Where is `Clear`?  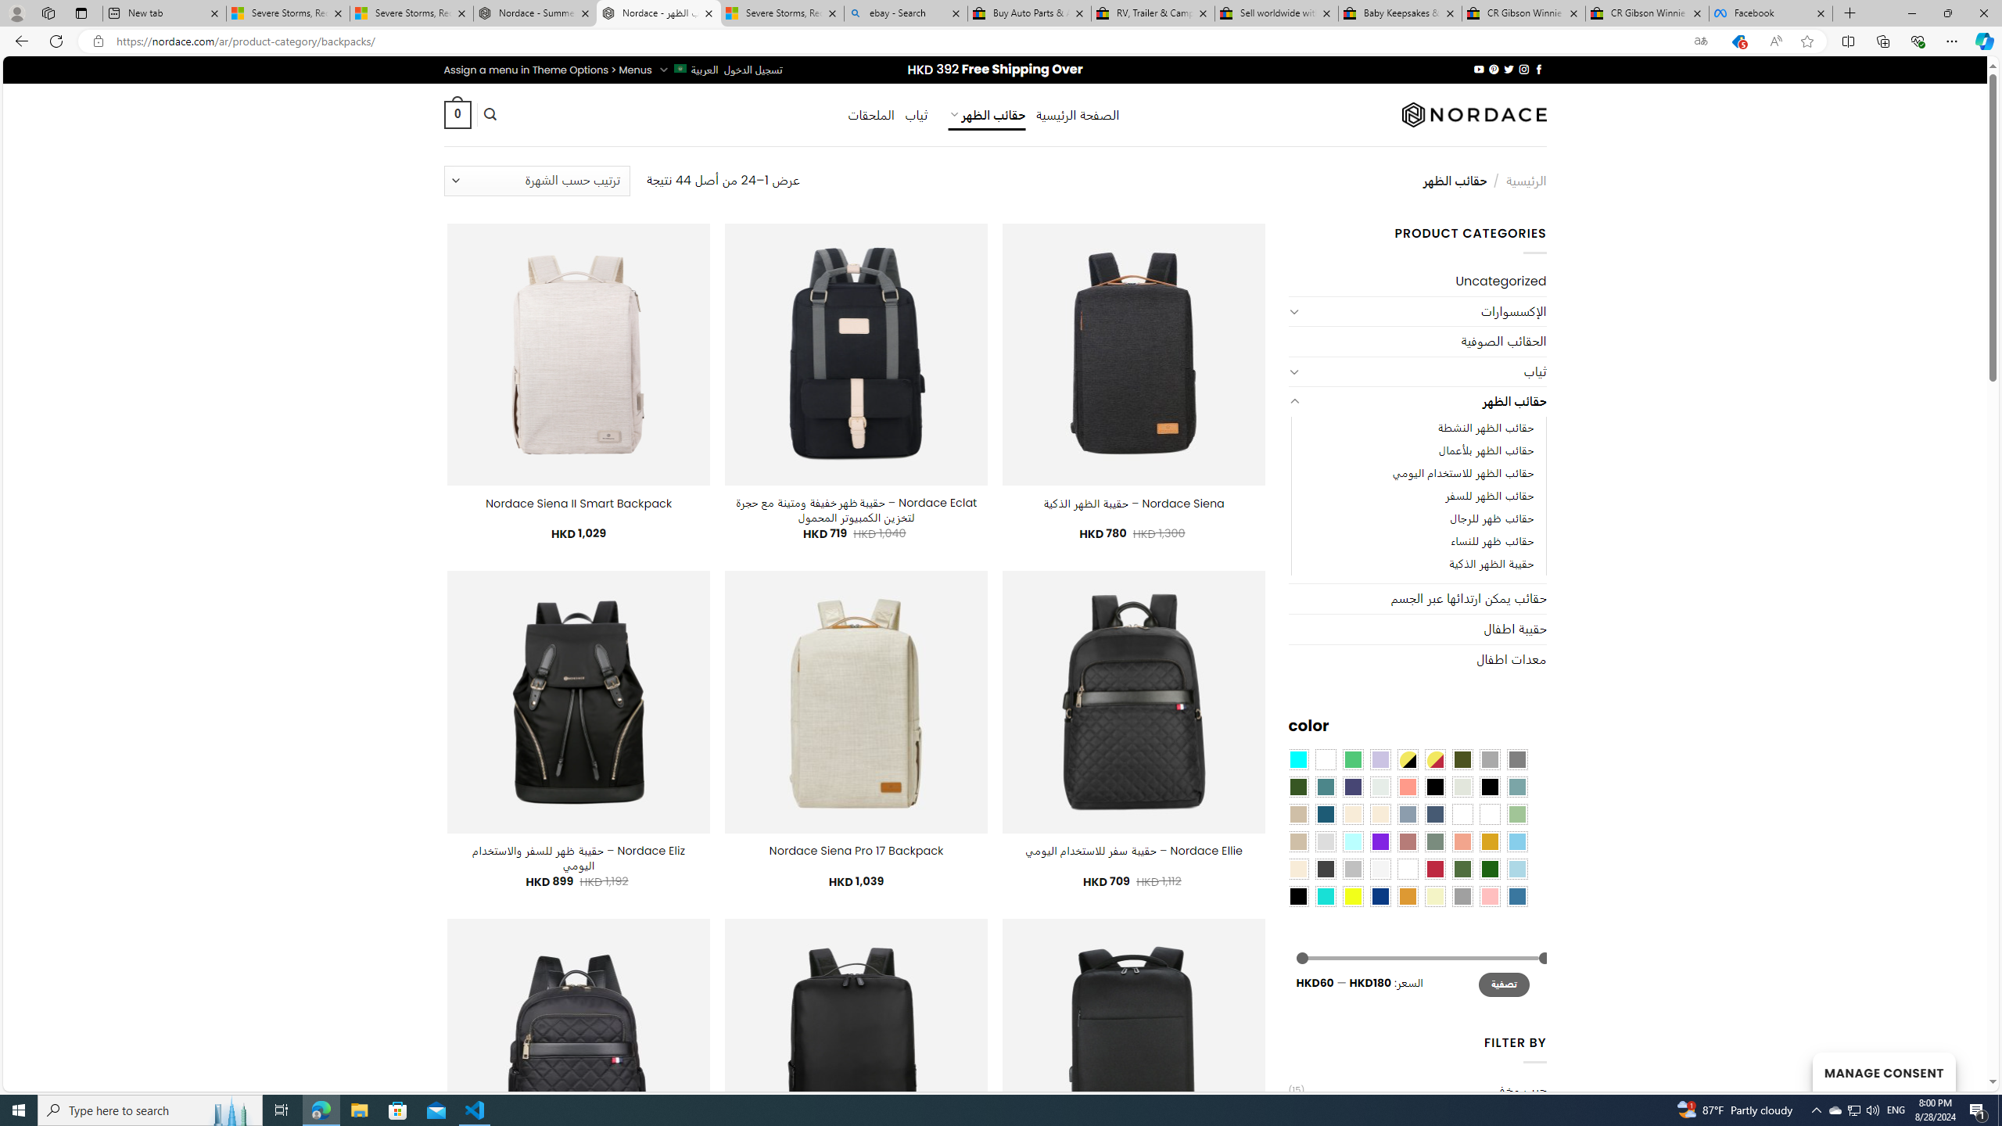
Clear is located at coordinates (1325, 758).